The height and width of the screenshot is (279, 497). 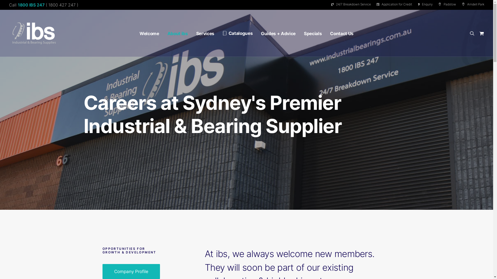 What do you see at coordinates (205, 34) in the screenshot?
I see `Services` at bounding box center [205, 34].